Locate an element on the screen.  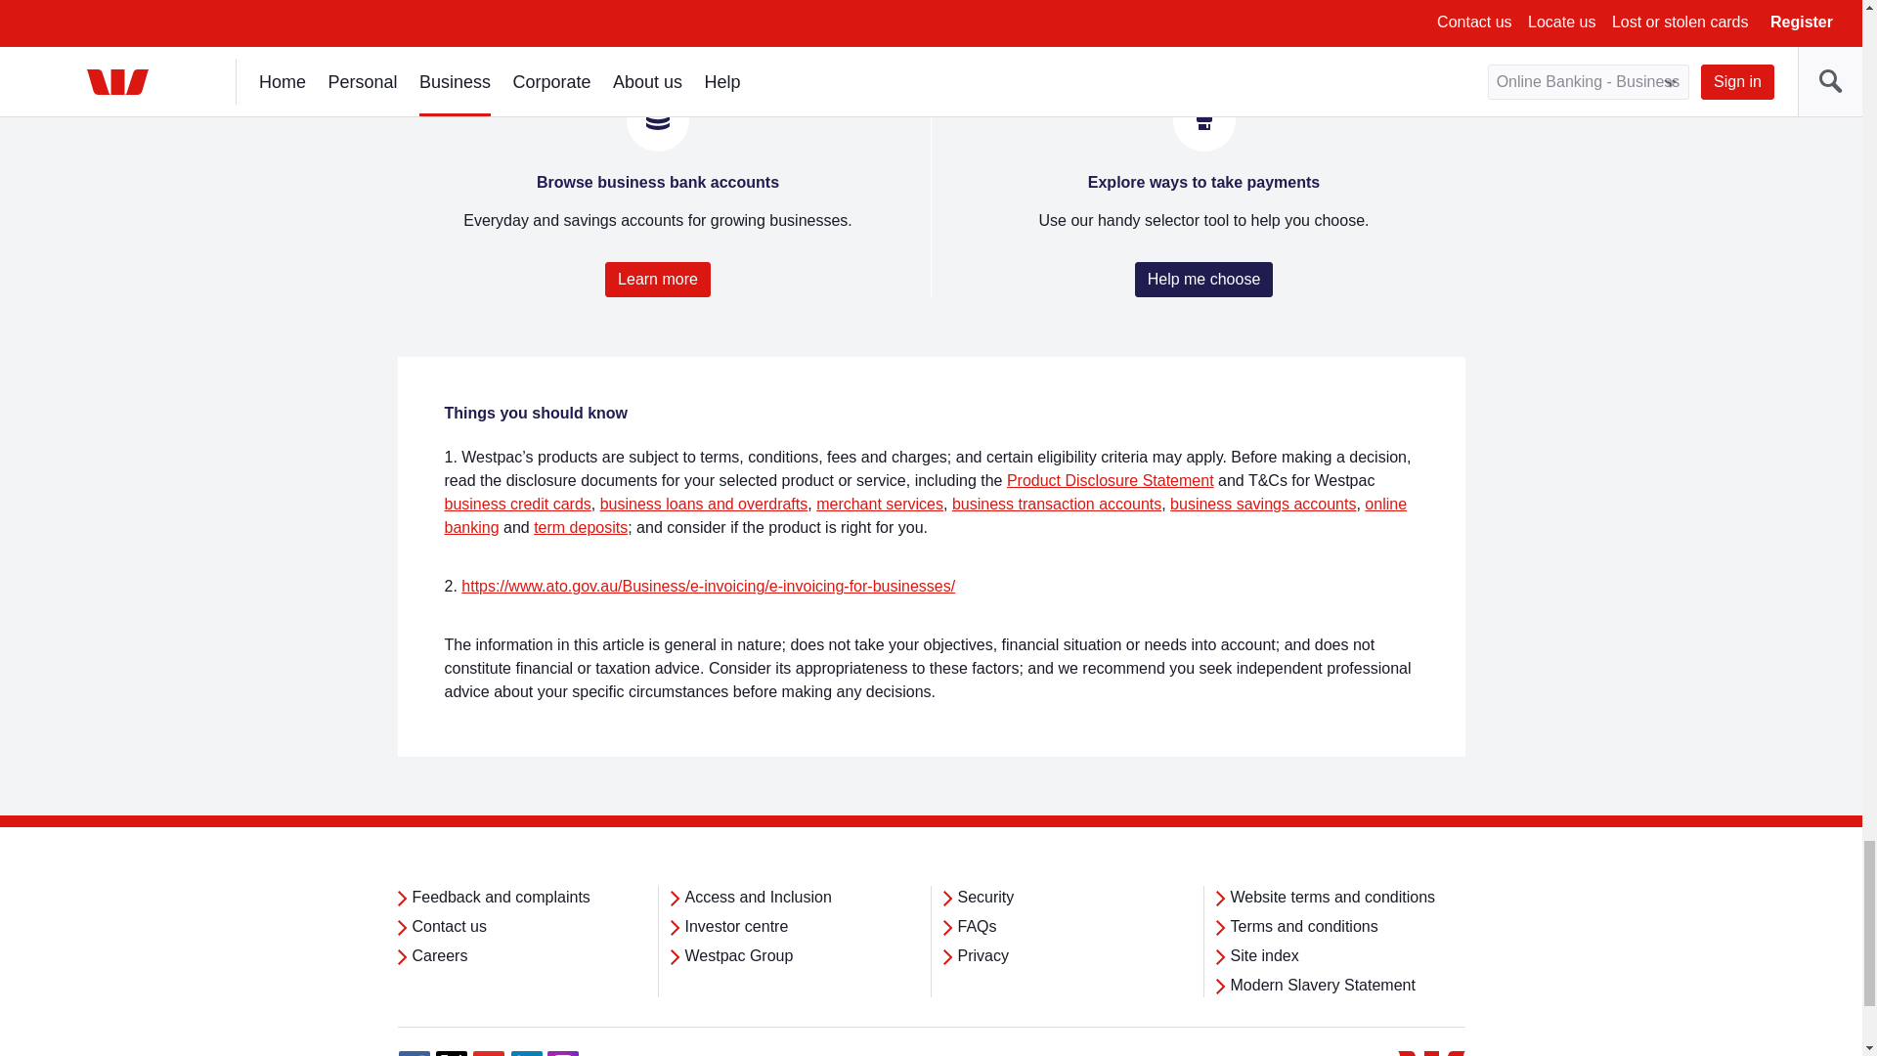
LinkedIn is located at coordinates (526, 1053).